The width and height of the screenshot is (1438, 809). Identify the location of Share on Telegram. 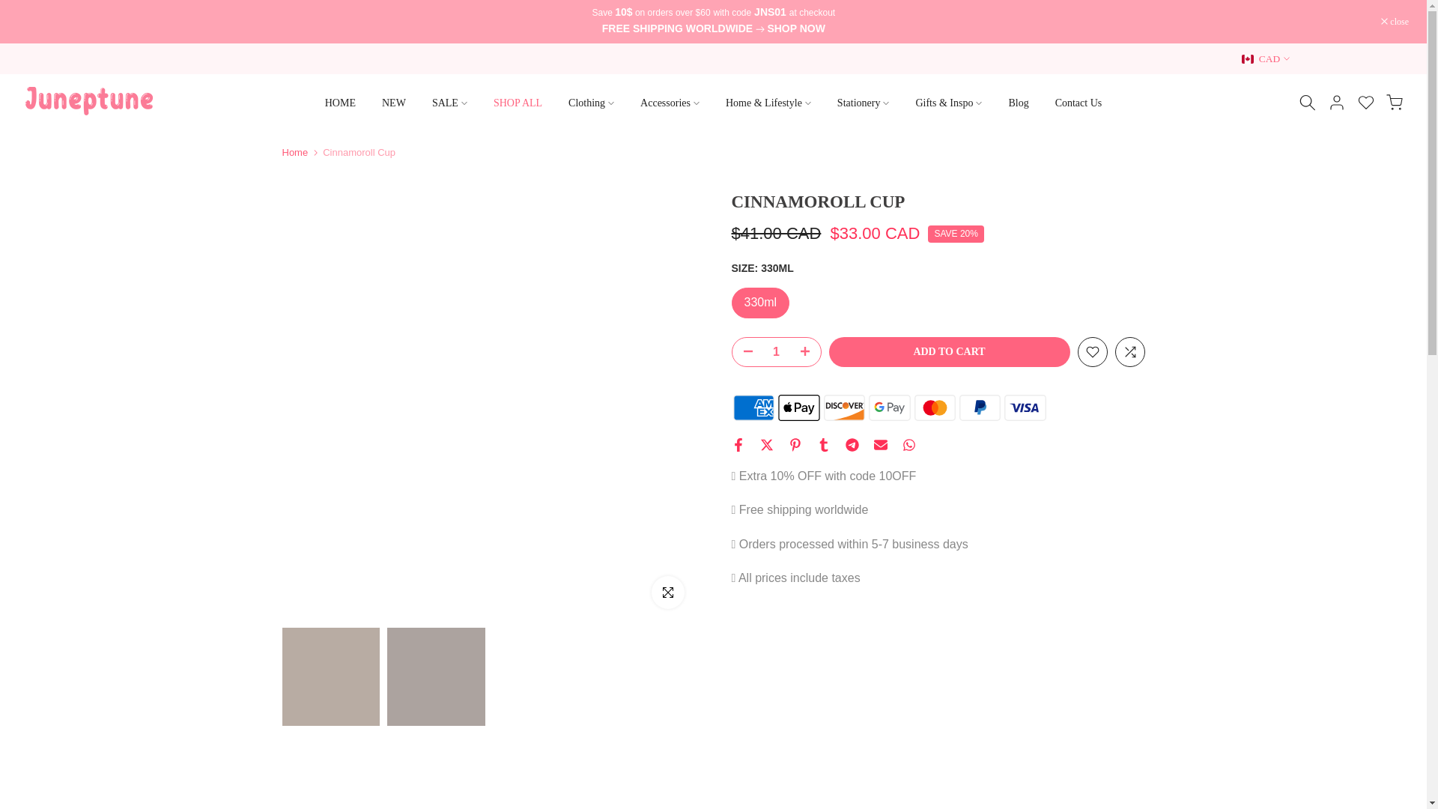
(852, 445).